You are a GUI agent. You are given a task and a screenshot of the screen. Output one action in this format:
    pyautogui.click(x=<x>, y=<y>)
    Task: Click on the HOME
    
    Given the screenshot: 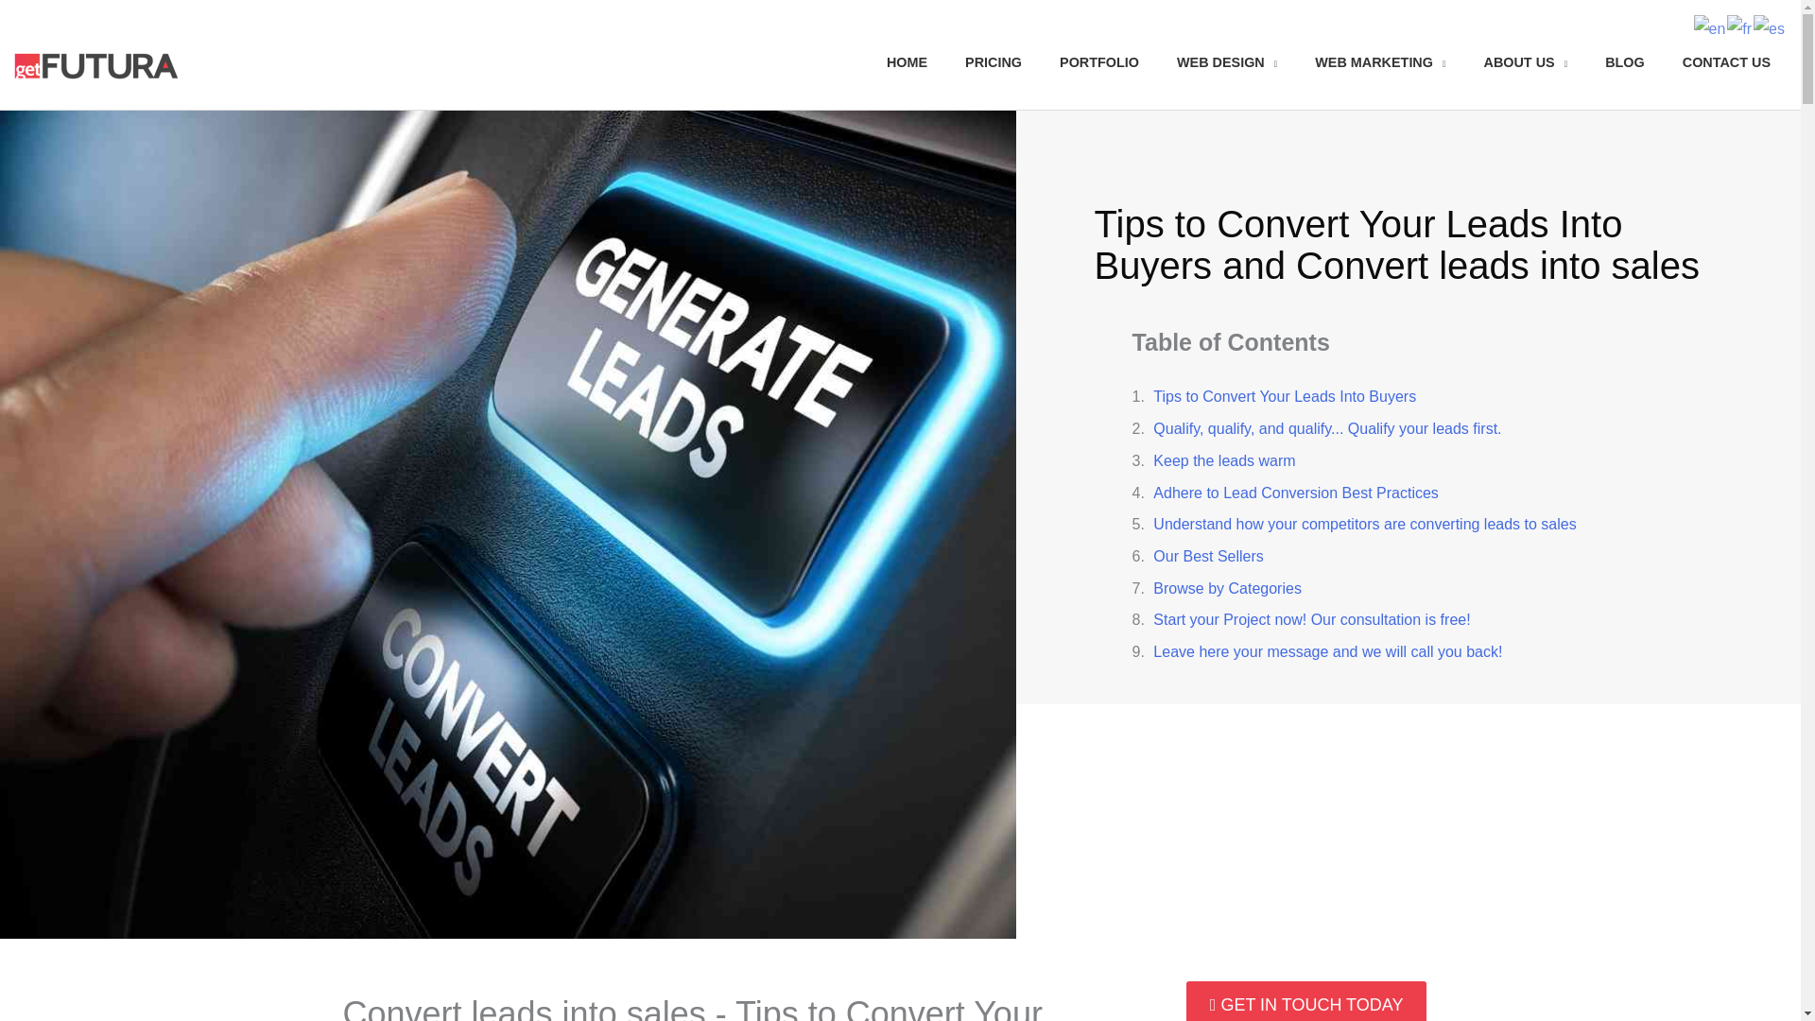 What is the action you would take?
    pyautogui.click(x=906, y=62)
    